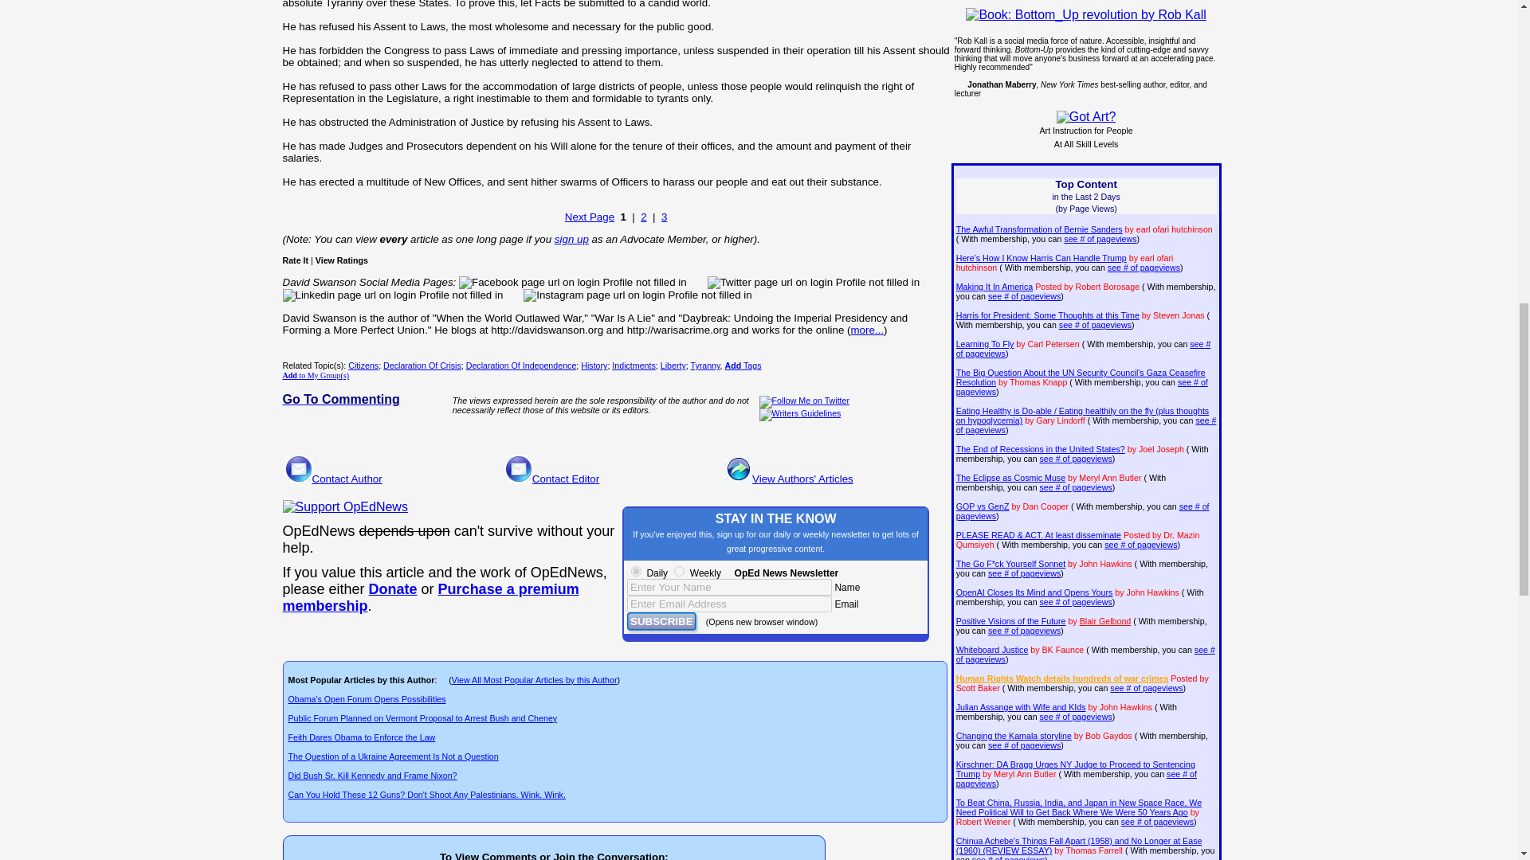 This screenshot has height=860, width=1530. Describe the element at coordinates (392, 295) in the screenshot. I see `Linkedin page url on login Profile not filled in` at that location.